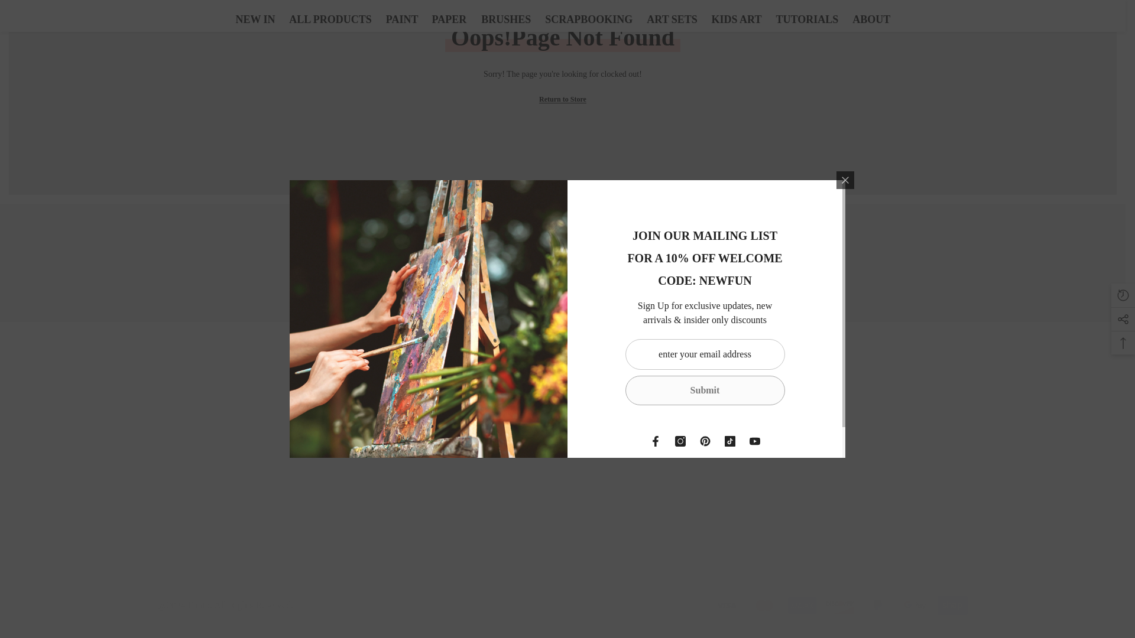 This screenshot has height=638, width=1135. Describe the element at coordinates (764, 605) in the screenshot. I see `Mastercard` at that location.